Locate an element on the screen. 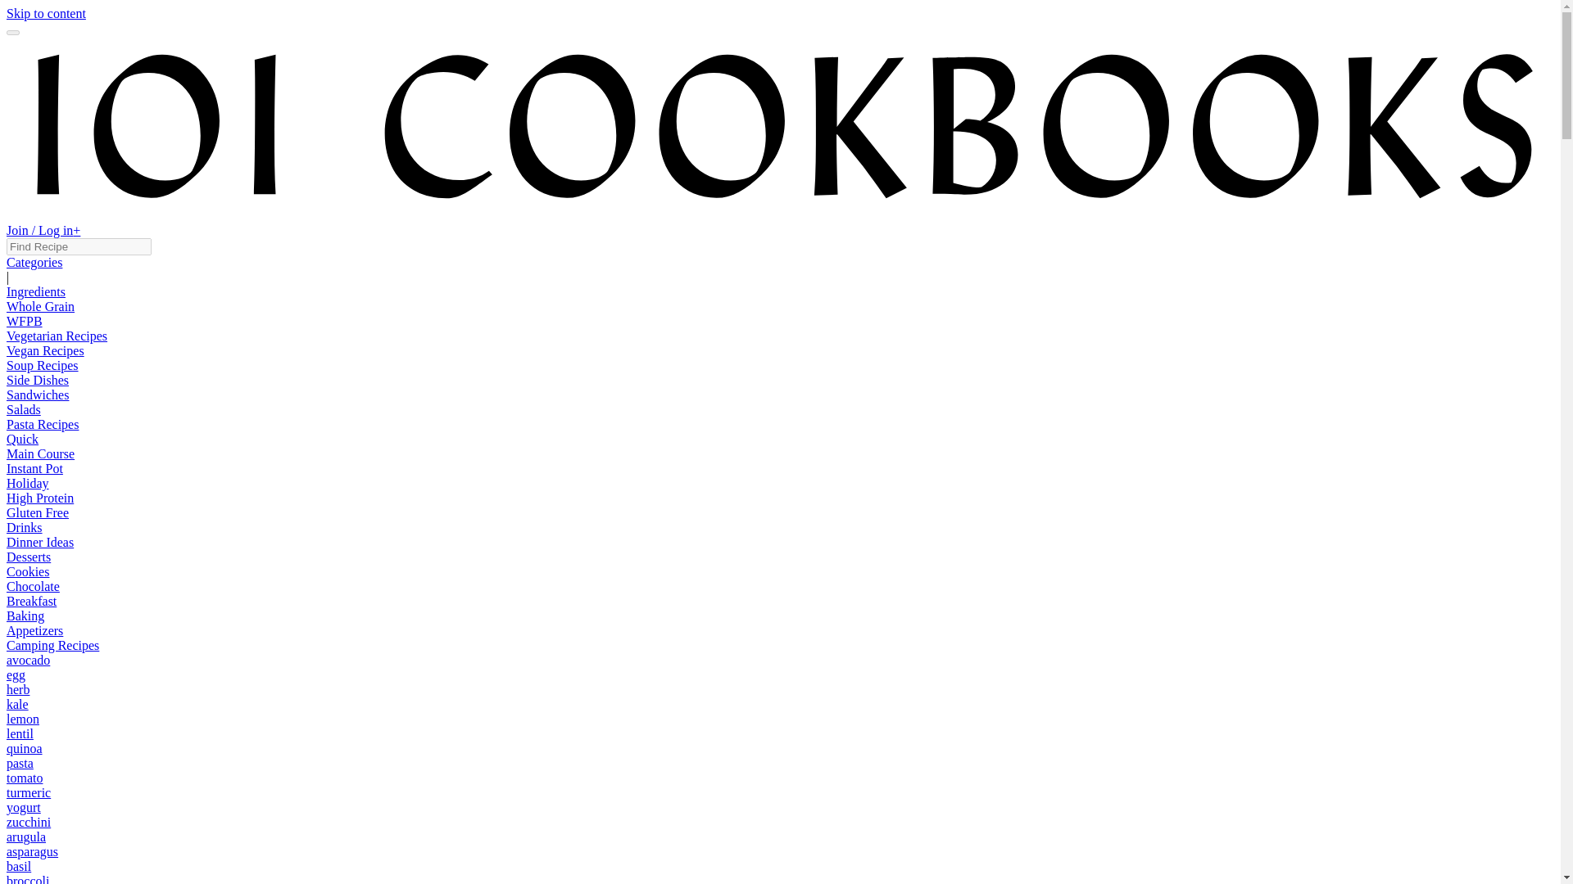 The width and height of the screenshot is (1573, 884). Instant Pot is located at coordinates (34, 468).